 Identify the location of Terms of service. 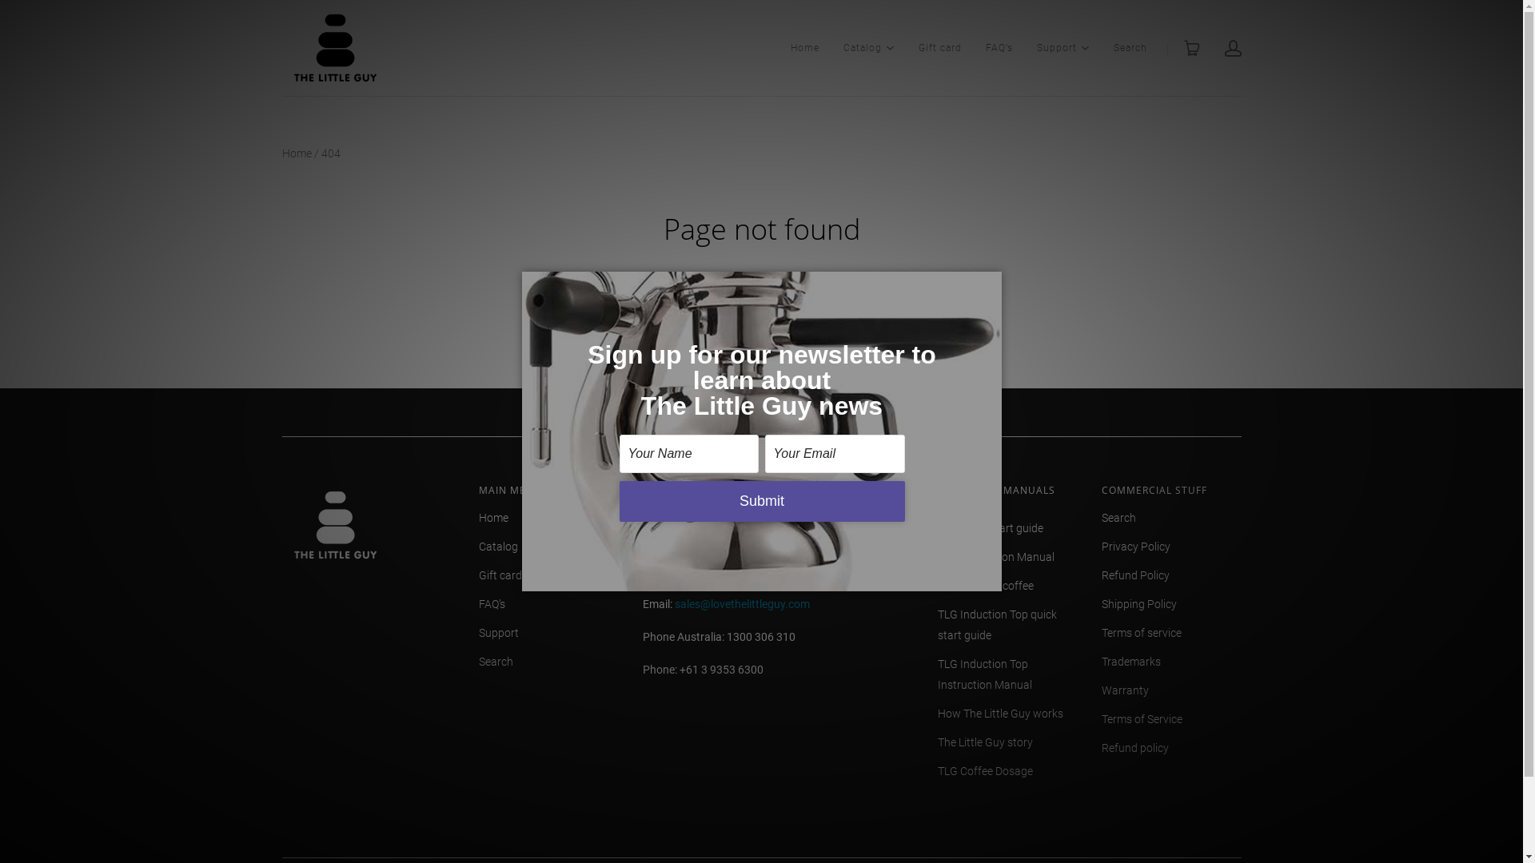
(1142, 633).